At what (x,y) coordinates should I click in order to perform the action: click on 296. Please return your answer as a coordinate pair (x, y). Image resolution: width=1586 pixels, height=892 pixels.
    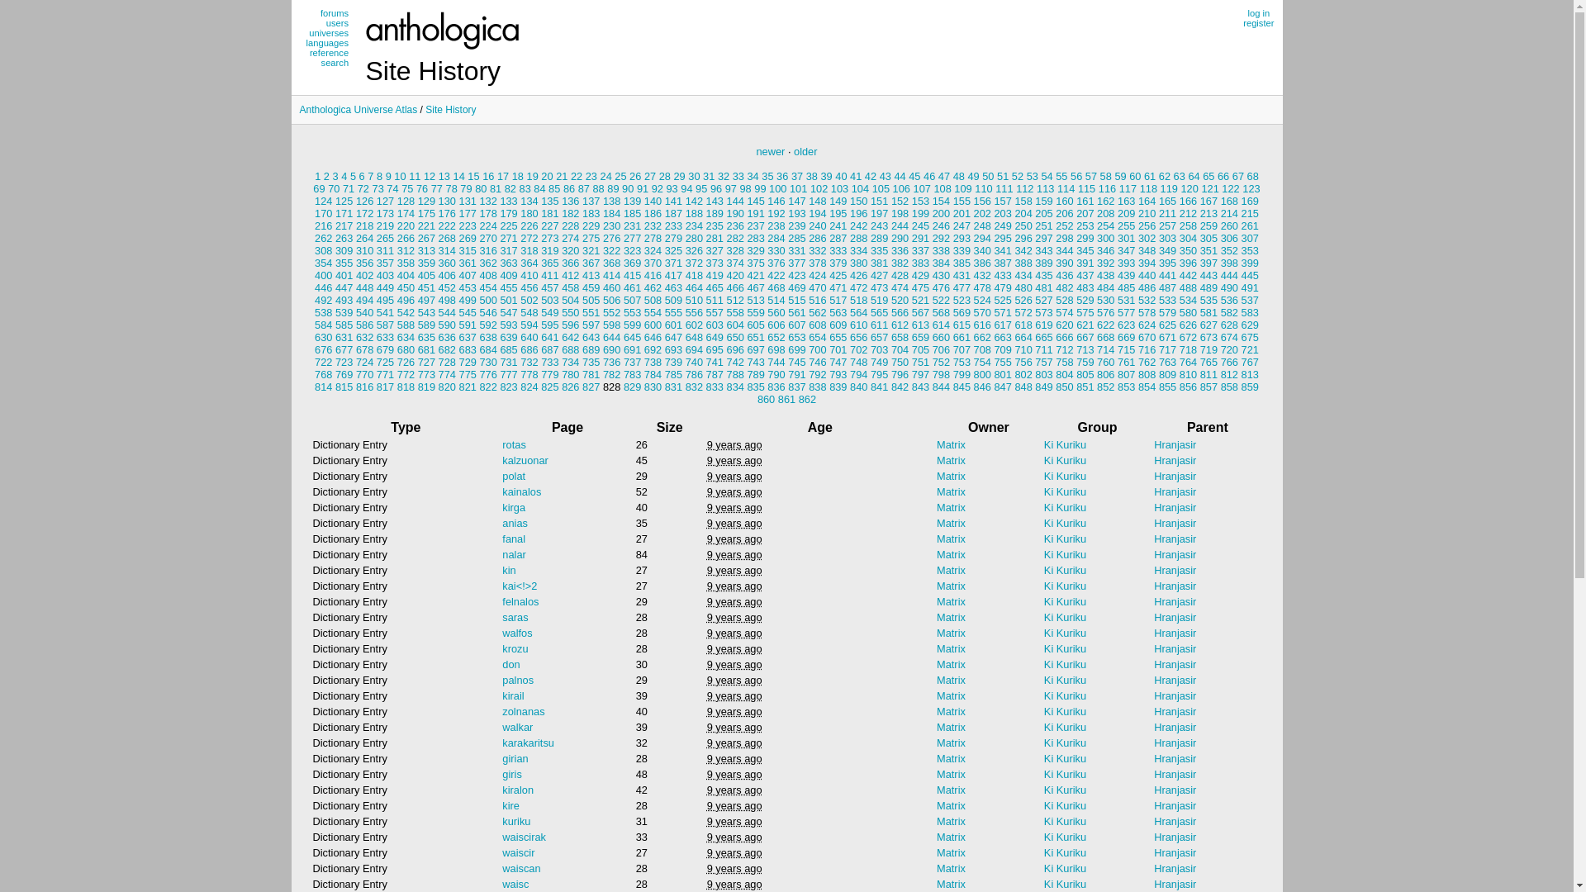
    Looking at the image, I should click on (1023, 238).